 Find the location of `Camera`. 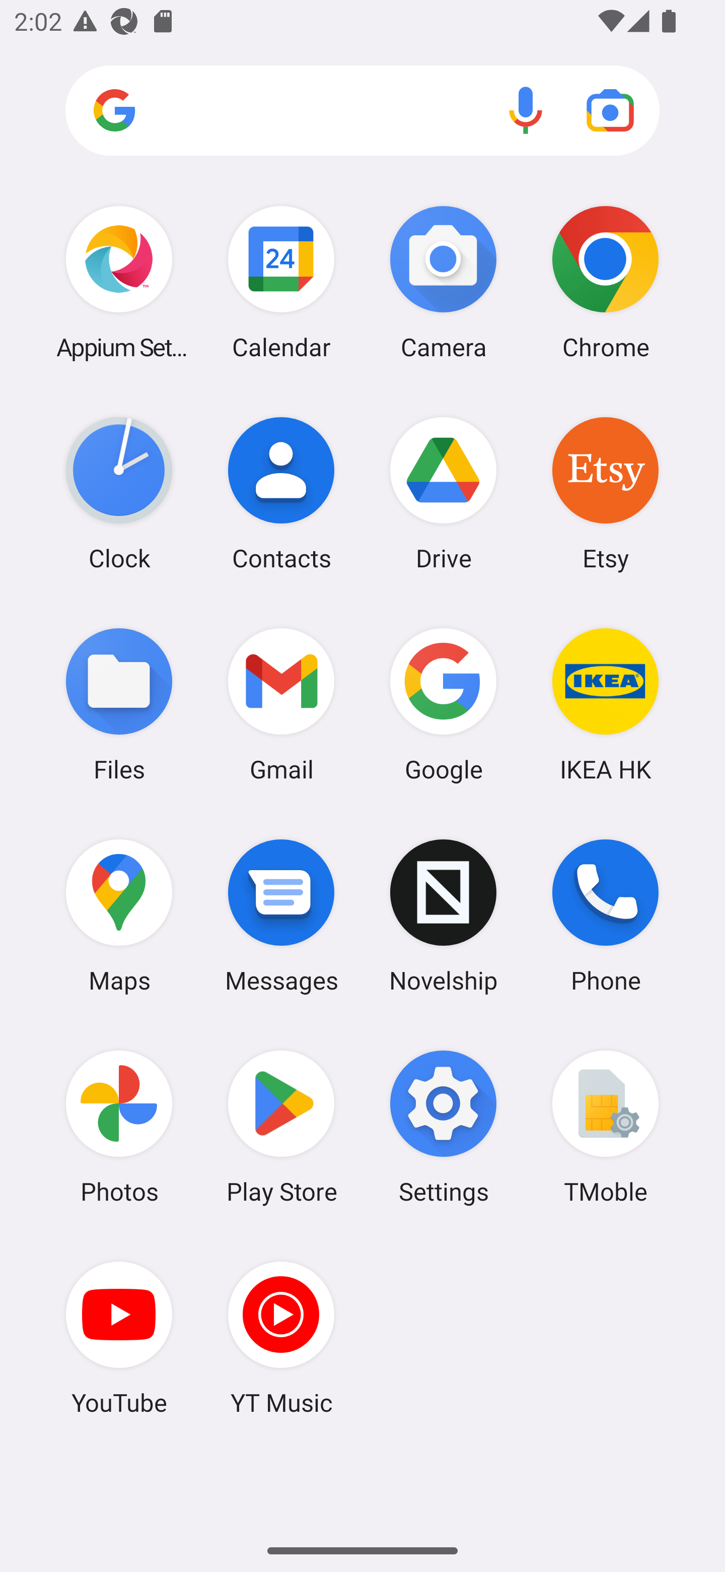

Camera is located at coordinates (444, 282).